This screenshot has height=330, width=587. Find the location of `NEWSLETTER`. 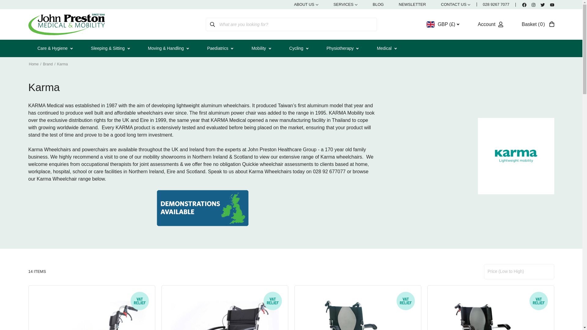

NEWSLETTER is located at coordinates (412, 5).